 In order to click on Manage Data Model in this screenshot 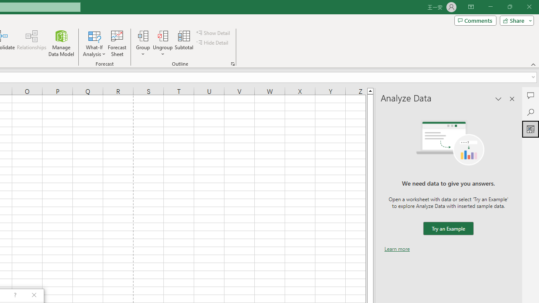, I will do `click(61, 43)`.